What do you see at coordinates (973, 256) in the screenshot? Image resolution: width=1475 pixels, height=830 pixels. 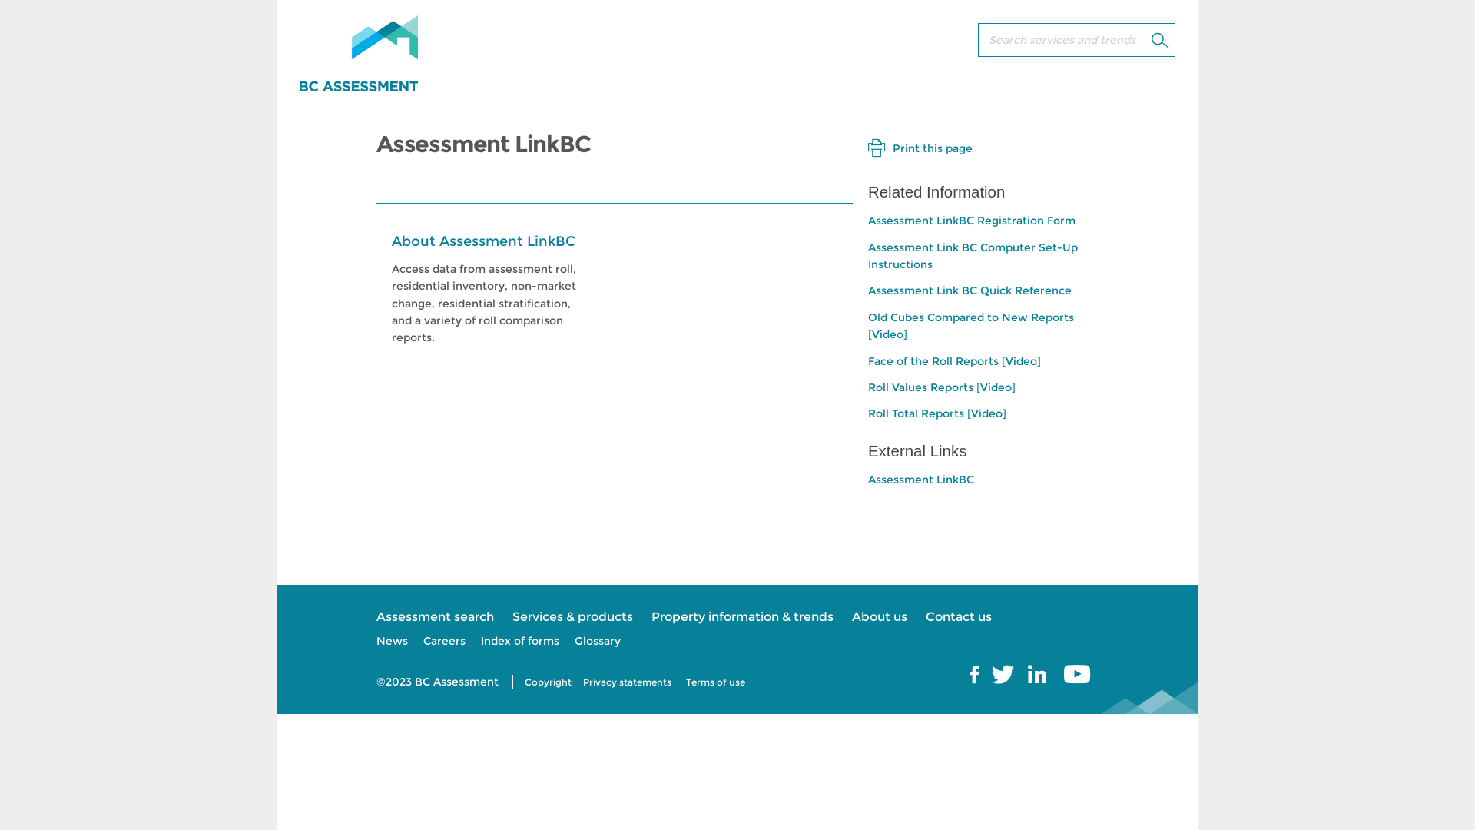 I see `Assessment Link BC Computer Set-Up Instructions` at bounding box center [973, 256].